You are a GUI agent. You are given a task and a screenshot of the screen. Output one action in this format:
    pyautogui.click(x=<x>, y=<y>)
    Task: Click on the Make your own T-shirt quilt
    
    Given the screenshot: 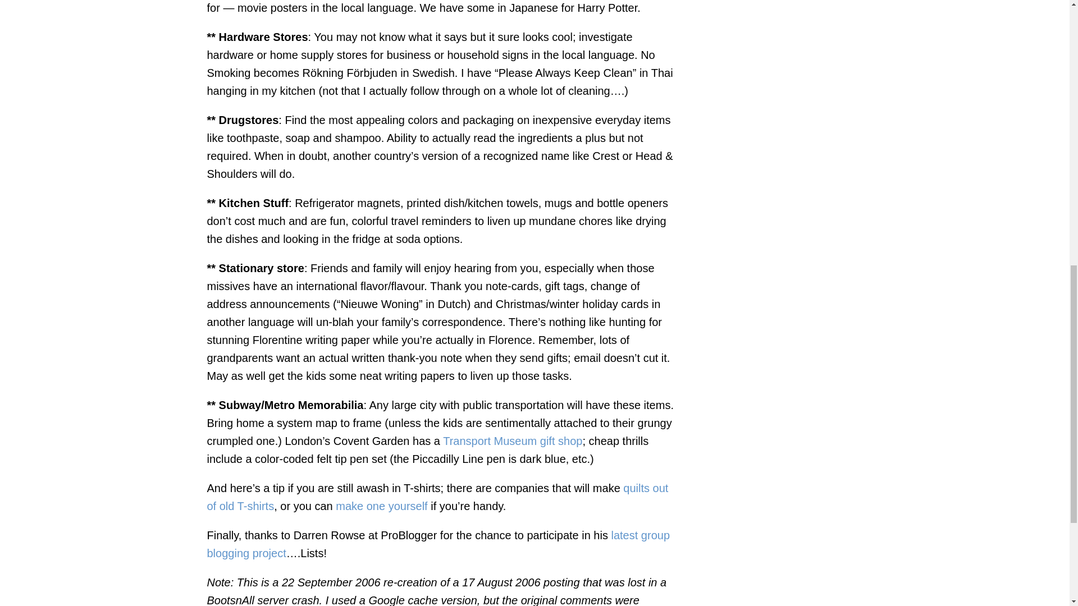 What is the action you would take?
    pyautogui.click(x=381, y=506)
    